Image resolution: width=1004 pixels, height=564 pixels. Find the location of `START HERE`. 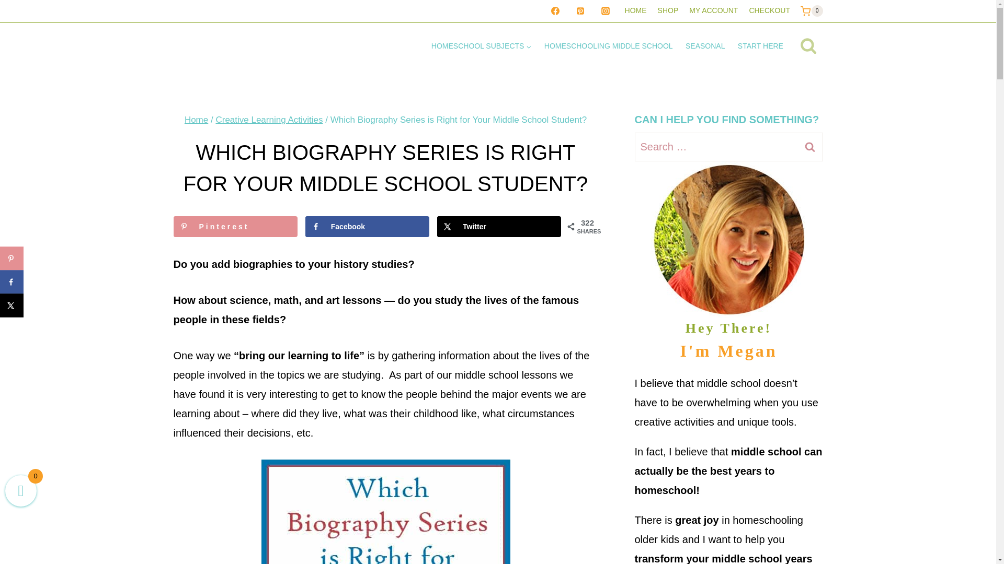

START HERE is located at coordinates (760, 46).